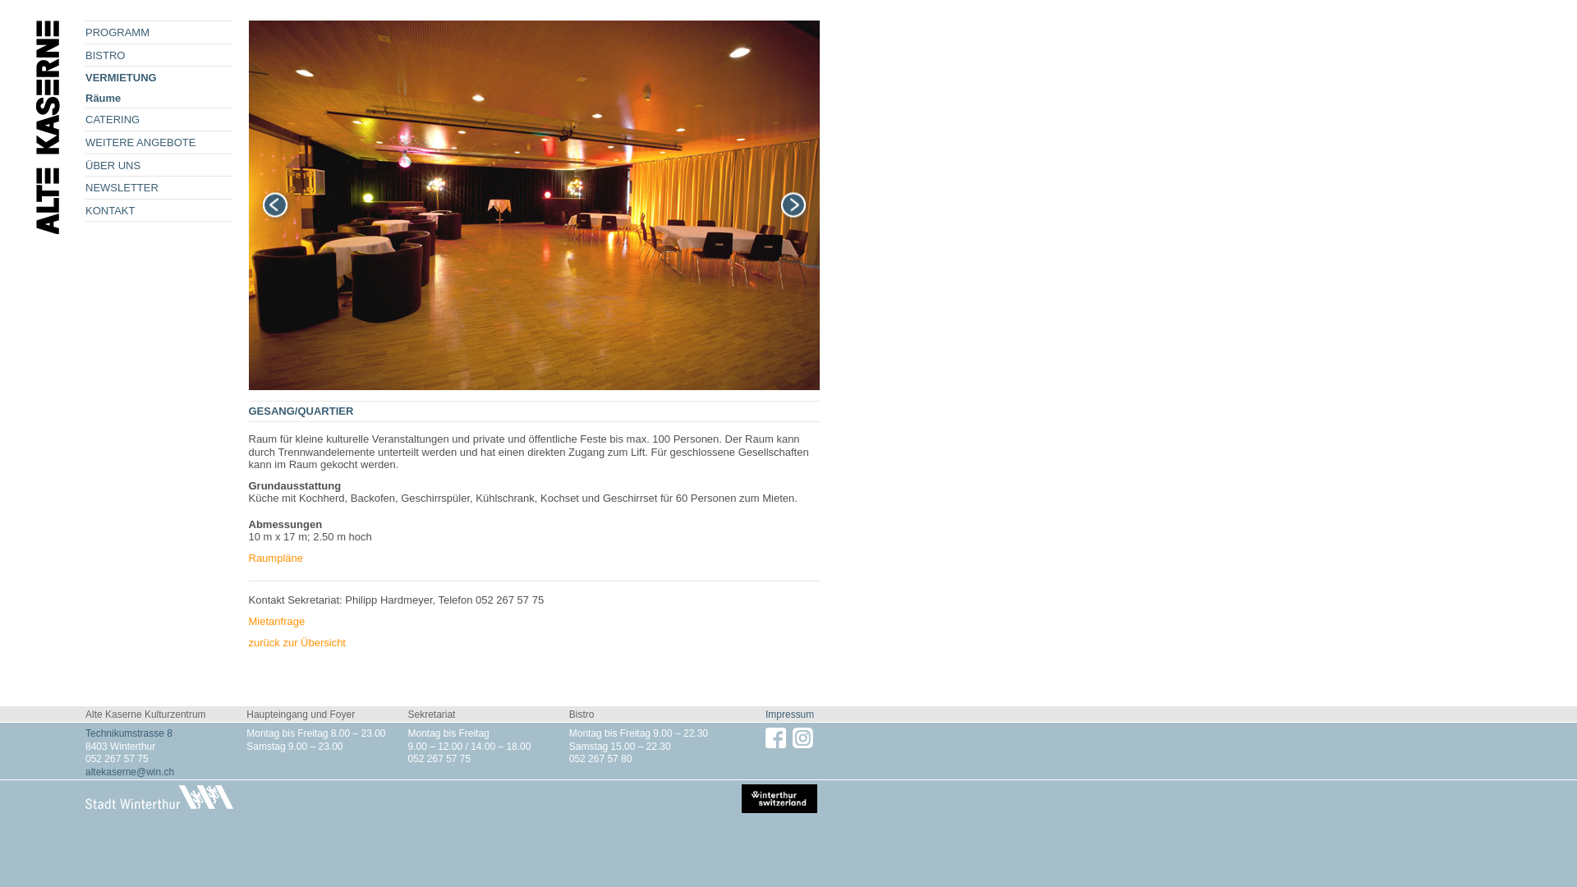 This screenshot has width=1577, height=887. I want to click on NEWSLETTER, so click(159, 187).